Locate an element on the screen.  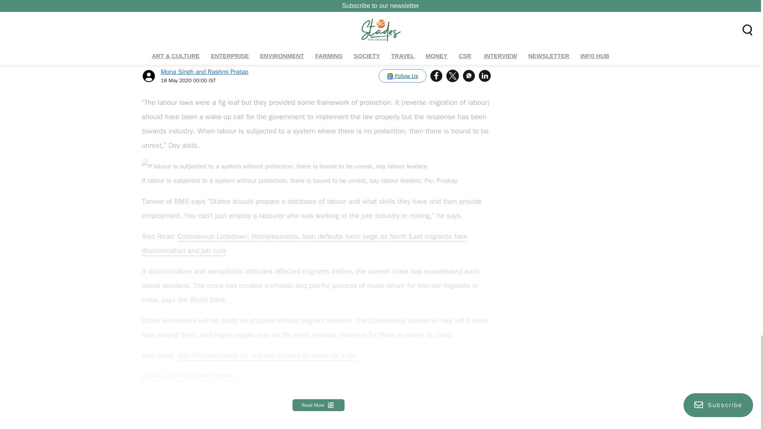
Why Mumbai needs its migrant workers to retain its mojo is located at coordinates (267, 356).